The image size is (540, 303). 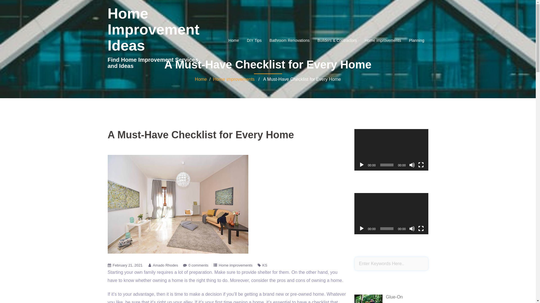 What do you see at coordinates (254, 40) in the screenshot?
I see `DIY Tips` at bounding box center [254, 40].